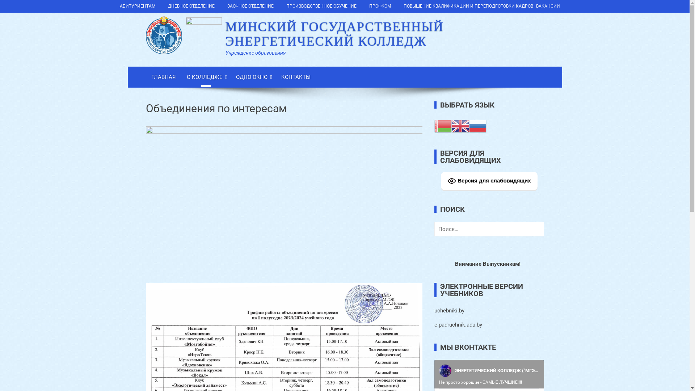  What do you see at coordinates (443, 126) in the screenshot?
I see `Belarusian` at bounding box center [443, 126].